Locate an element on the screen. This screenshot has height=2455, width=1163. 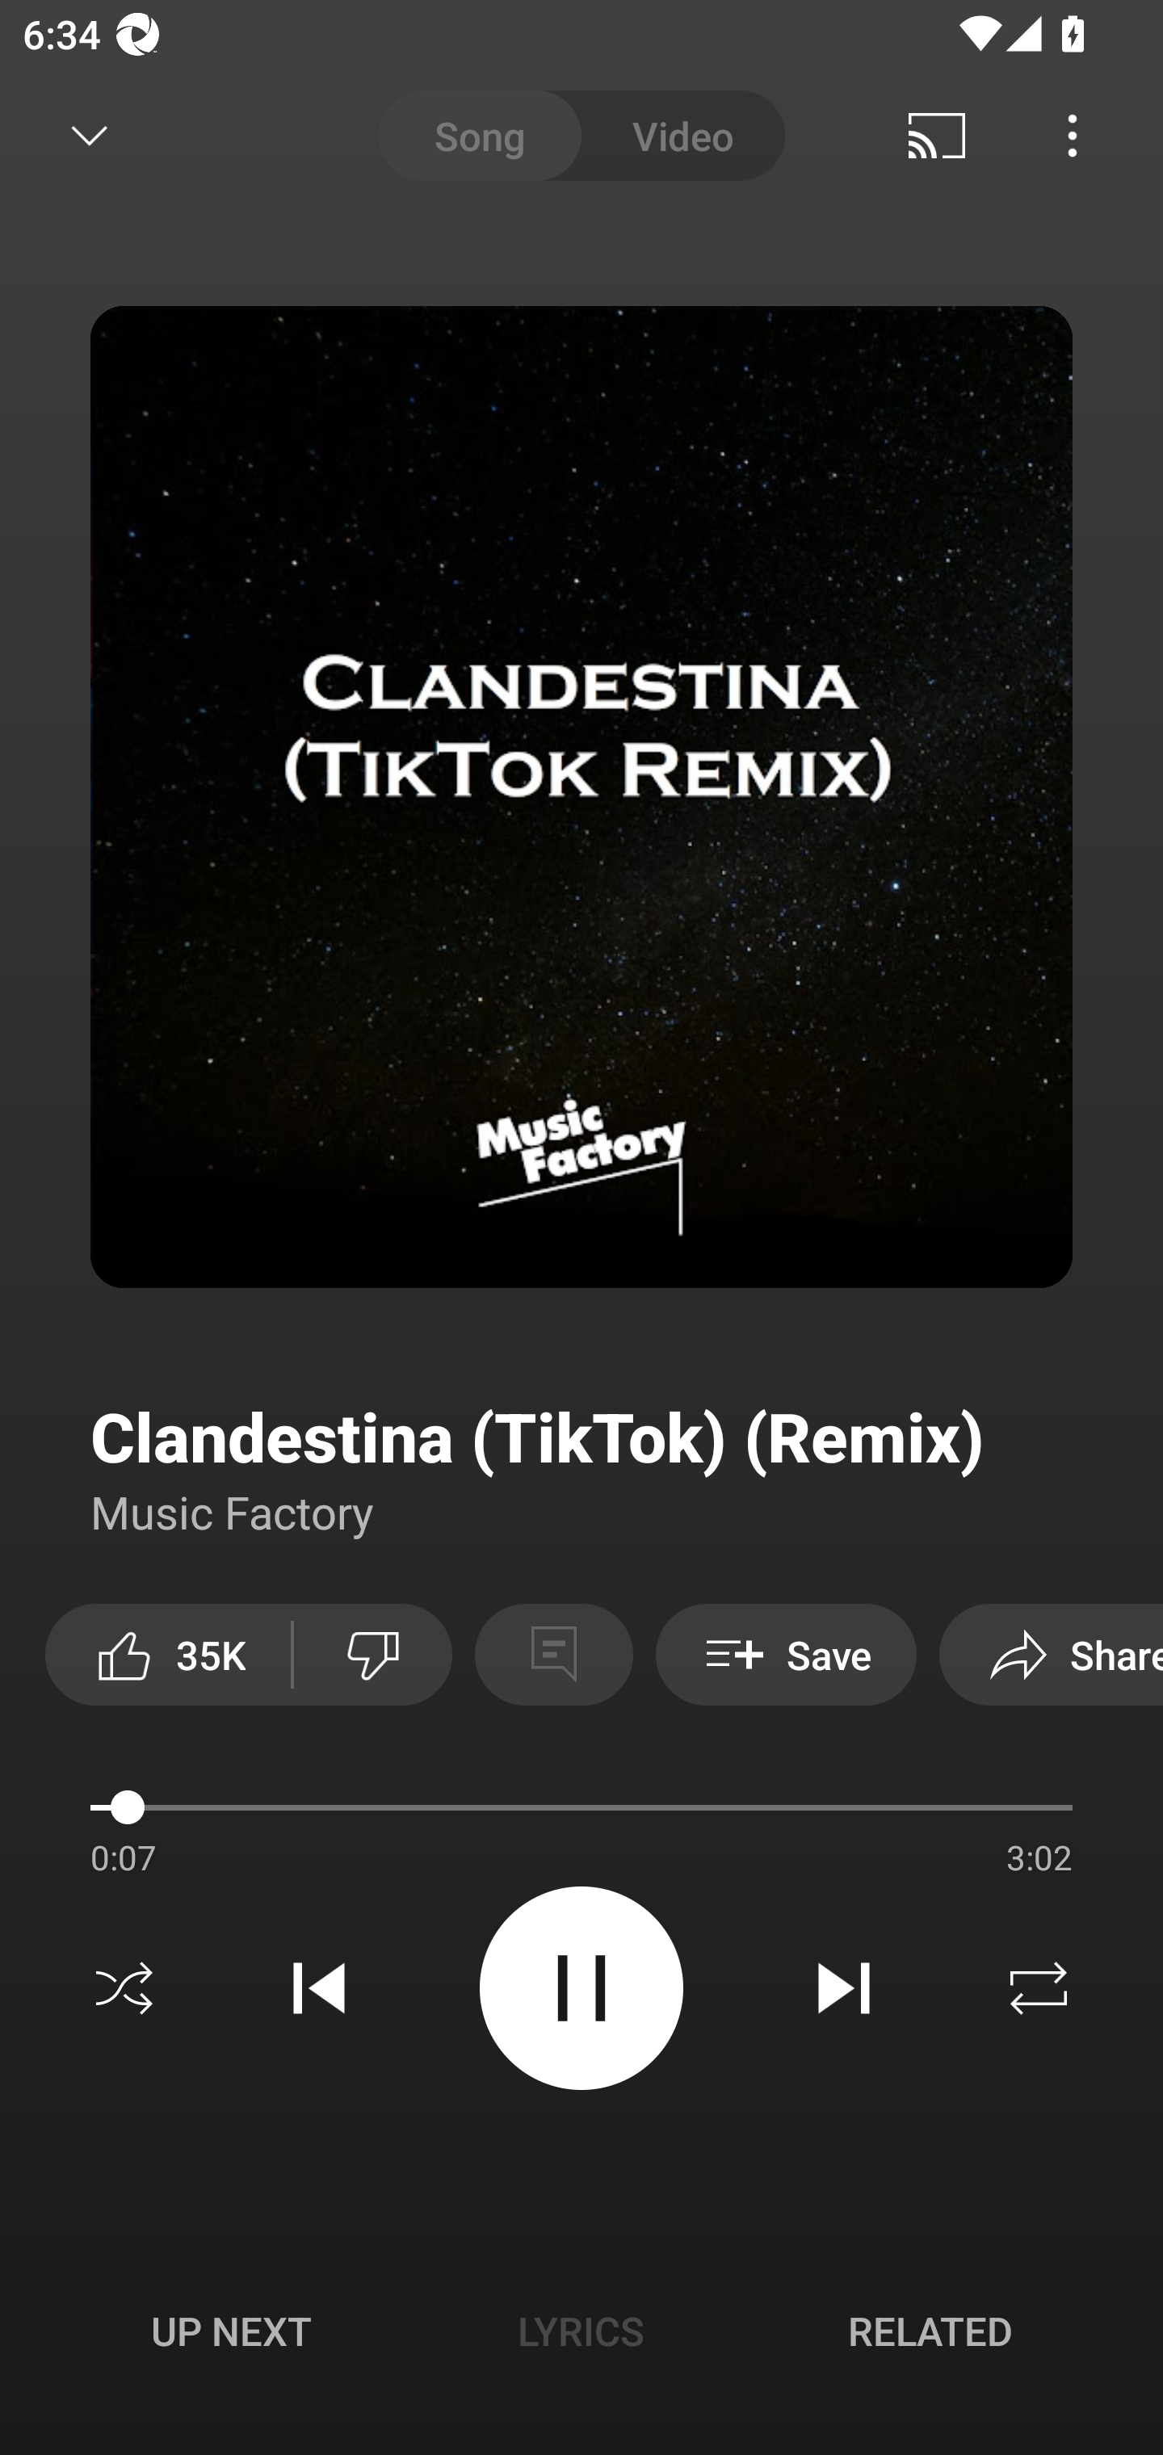
Repeat off is located at coordinates (1039, 1988).